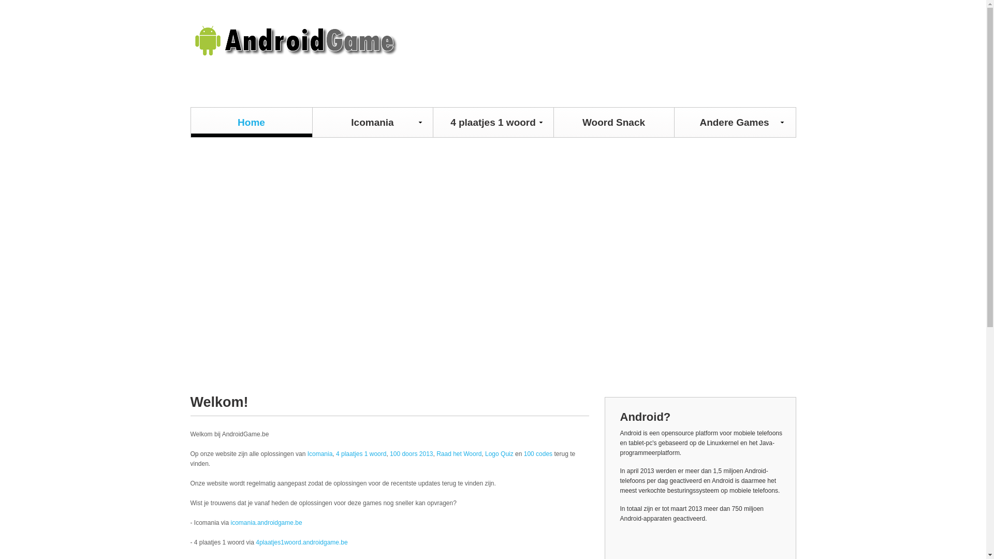 The image size is (994, 559). I want to click on 100 doors 2013, so click(411, 454).